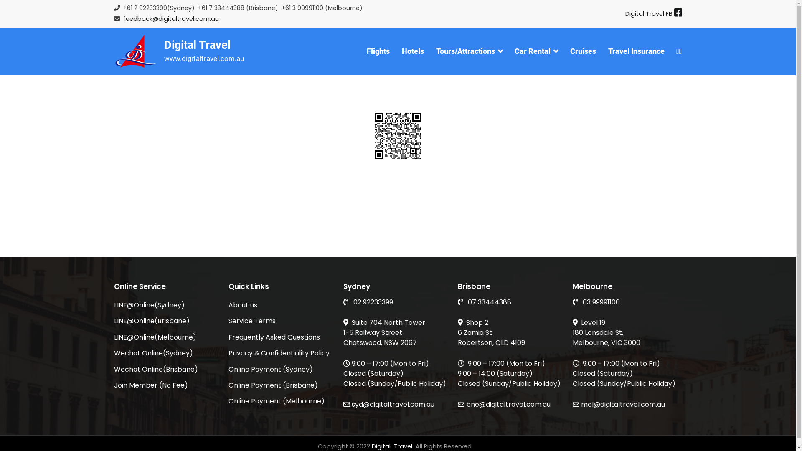 This screenshot has height=451, width=802. I want to click on Flights, so click(378, 51).